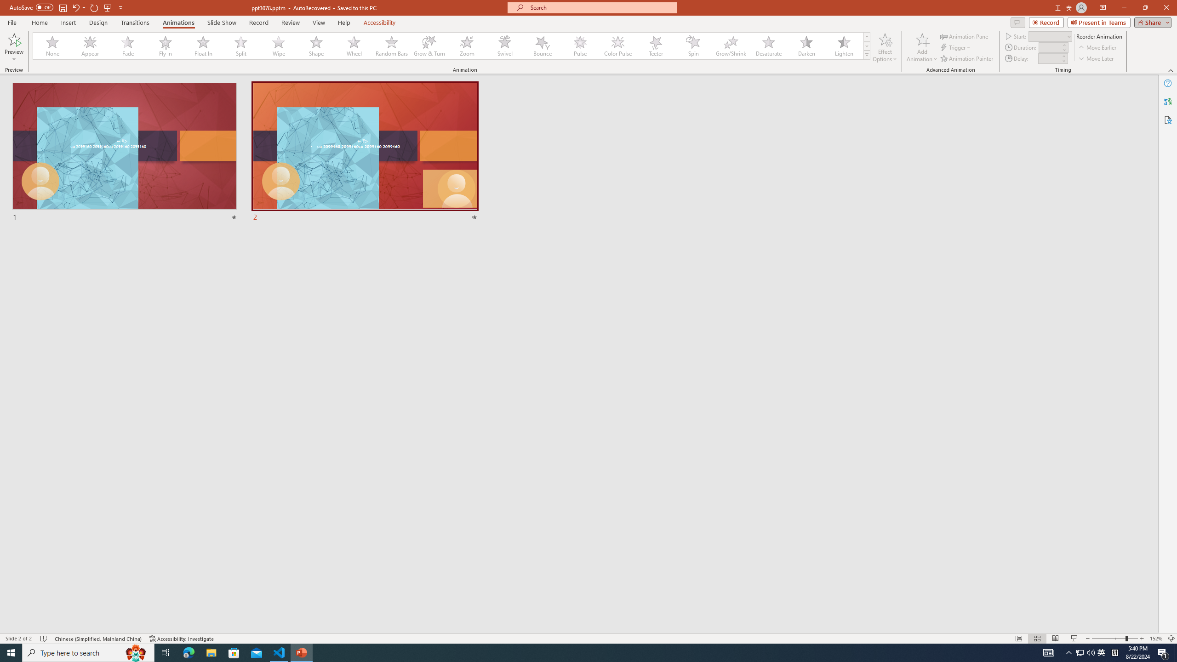  I want to click on Random Bars, so click(392, 46).